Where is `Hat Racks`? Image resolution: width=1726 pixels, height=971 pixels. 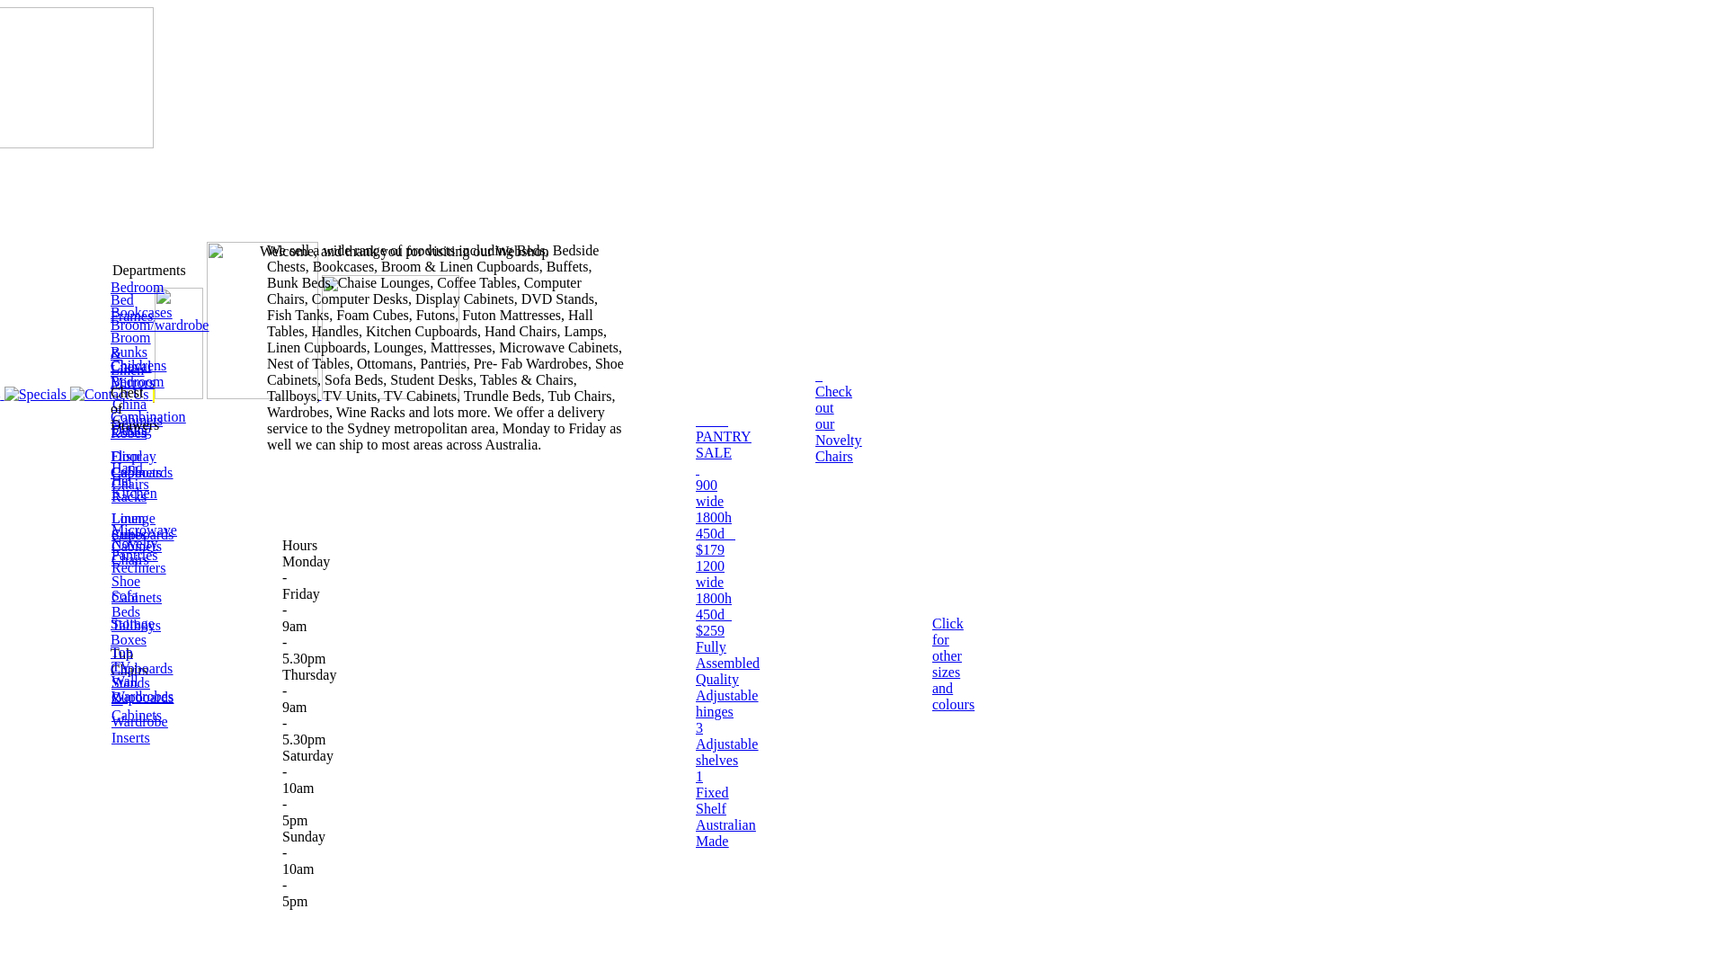 Hat Racks is located at coordinates (129, 489).